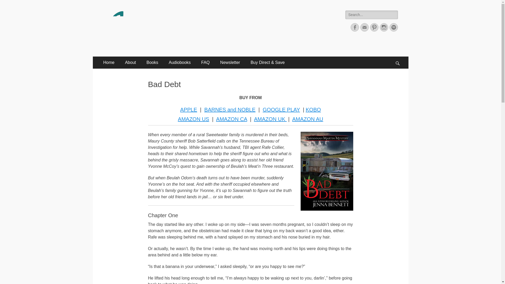 The width and height of the screenshot is (505, 284). I want to click on APPLE, so click(188, 109).